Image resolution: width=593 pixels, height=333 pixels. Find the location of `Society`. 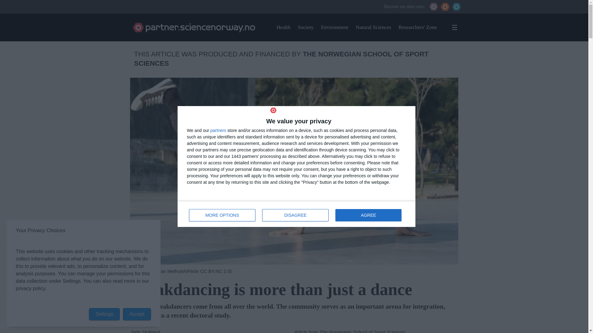

Society is located at coordinates (418, 27).